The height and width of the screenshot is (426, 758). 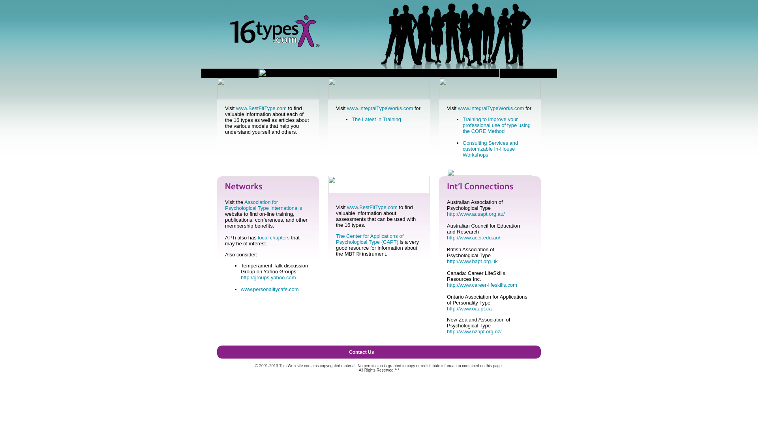 What do you see at coordinates (274, 237) in the screenshot?
I see `local chapters` at bounding box center [274, 237].